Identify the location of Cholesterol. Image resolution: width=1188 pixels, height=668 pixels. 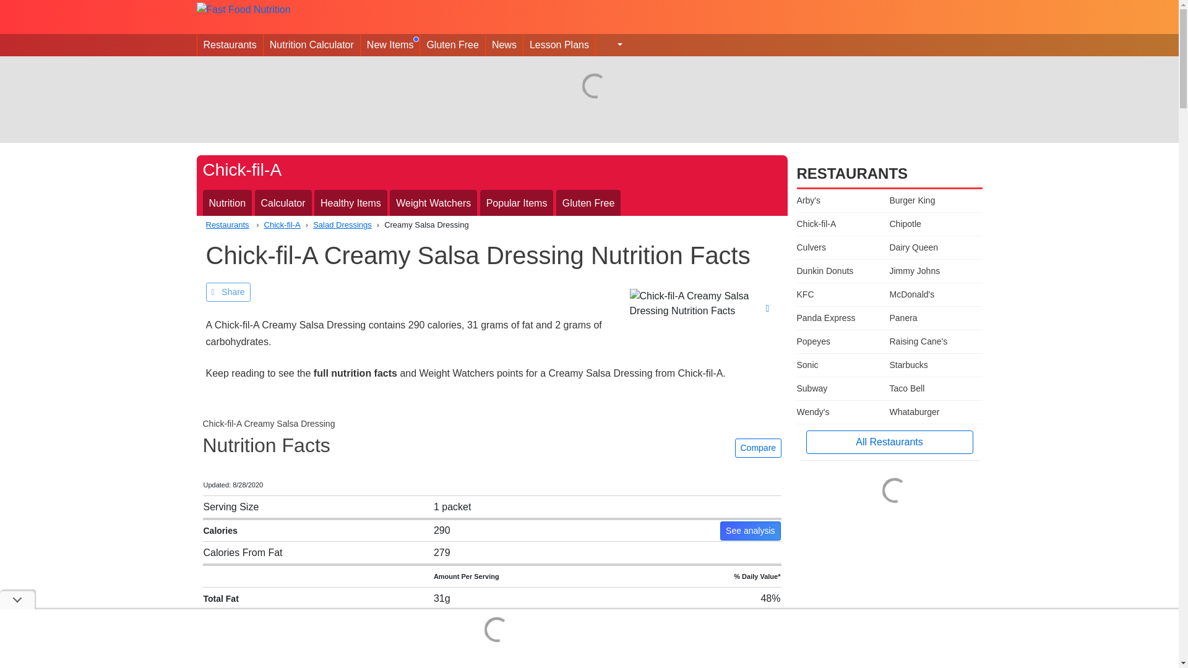
(226, 665).